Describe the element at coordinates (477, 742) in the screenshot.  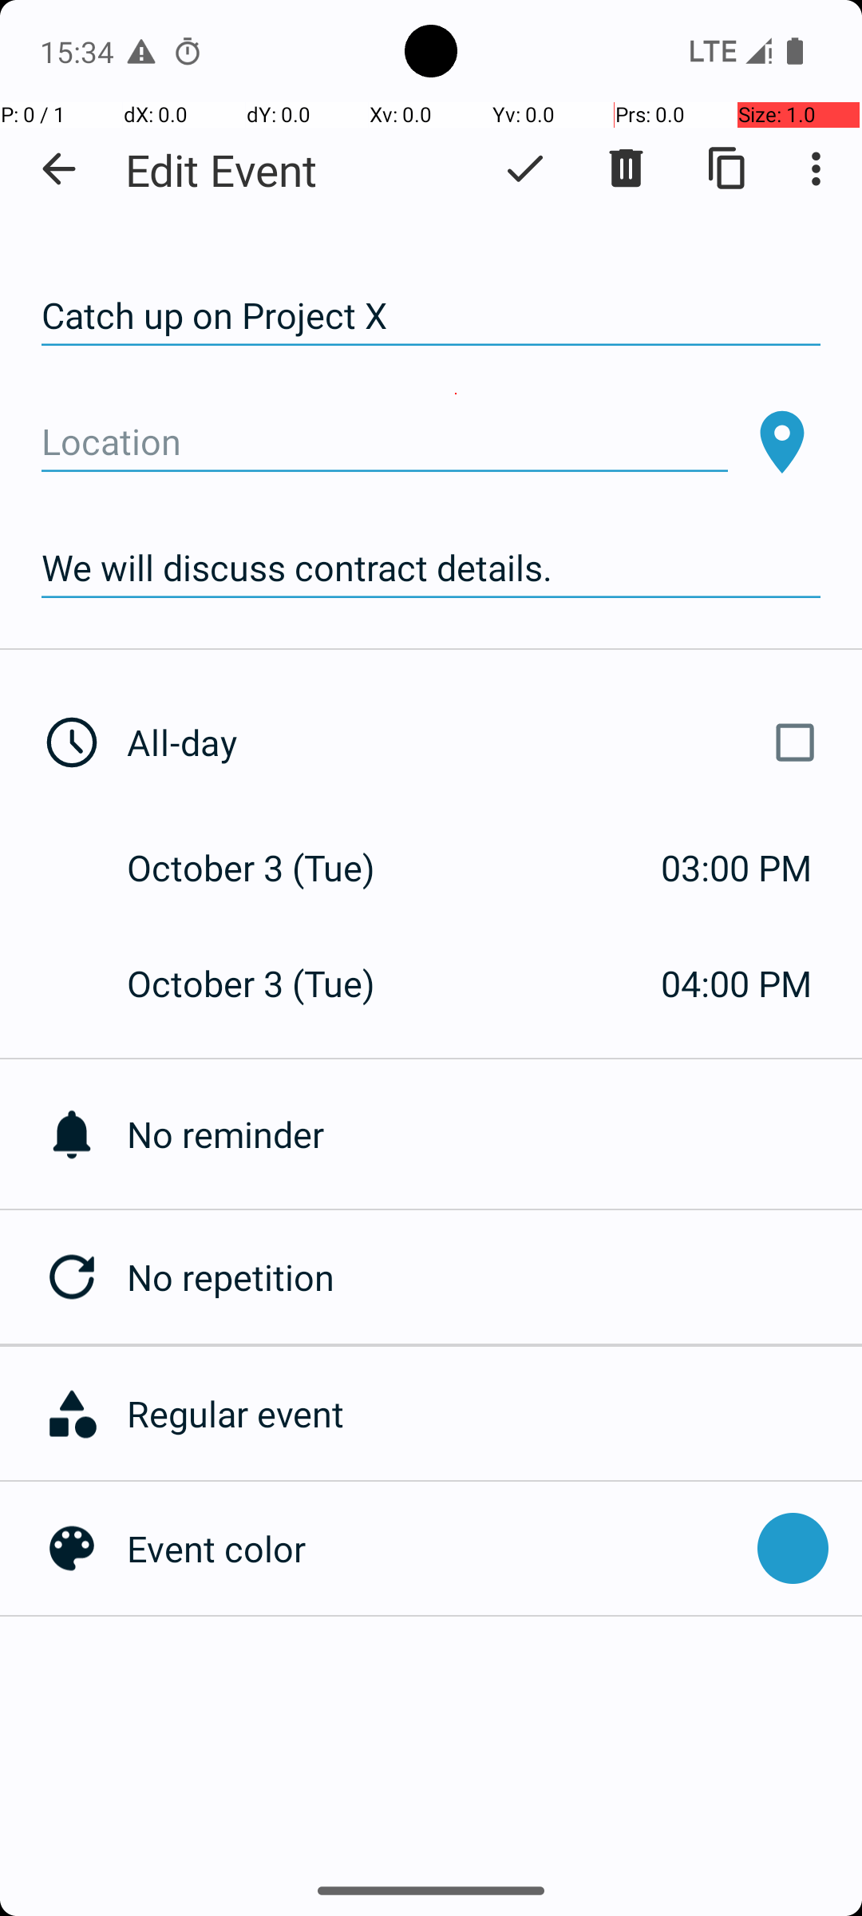
I see `All-day` at that location.